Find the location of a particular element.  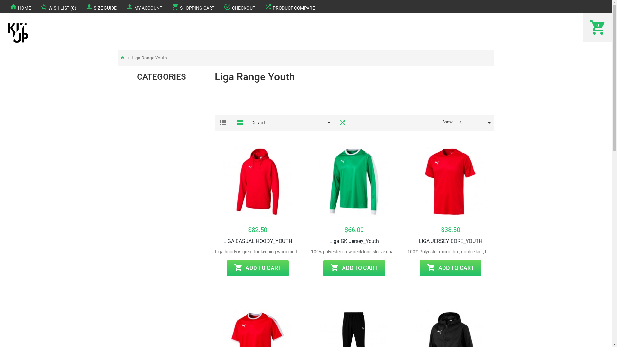

LIGA JERSEY CORE_YOUTH is located at coordinates (451, 241).